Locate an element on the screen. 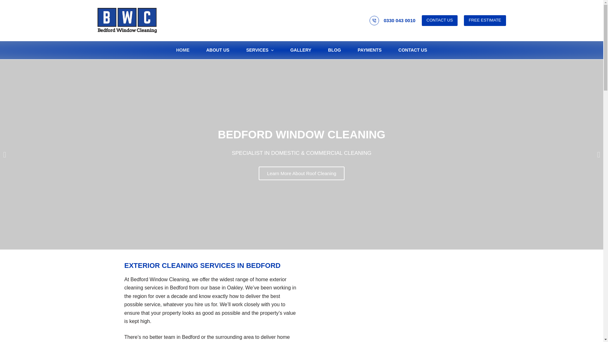 The width and height of the screenshot is (608, 342). FREE ESTIMATE is located at coordinates (484, 20).